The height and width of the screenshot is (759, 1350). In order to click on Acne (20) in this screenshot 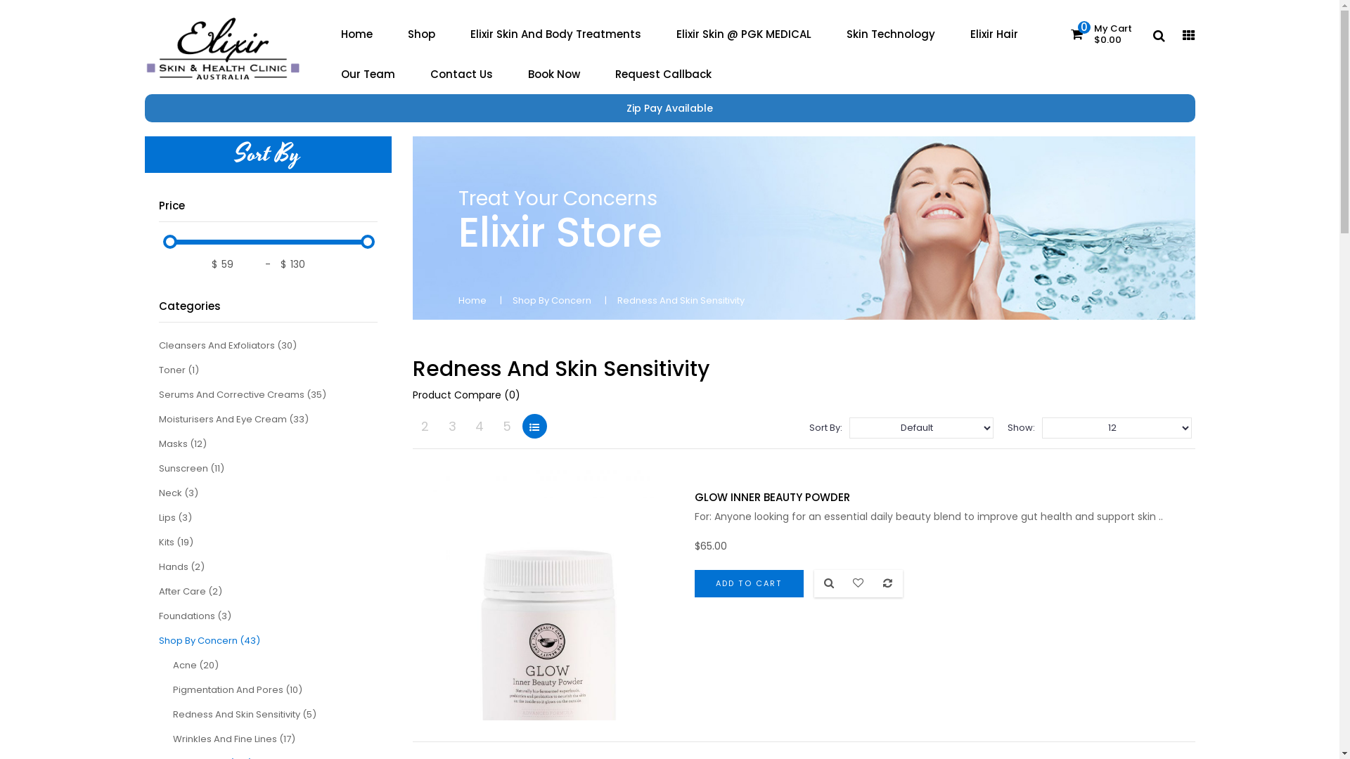, I will do `click(195, 665)`.